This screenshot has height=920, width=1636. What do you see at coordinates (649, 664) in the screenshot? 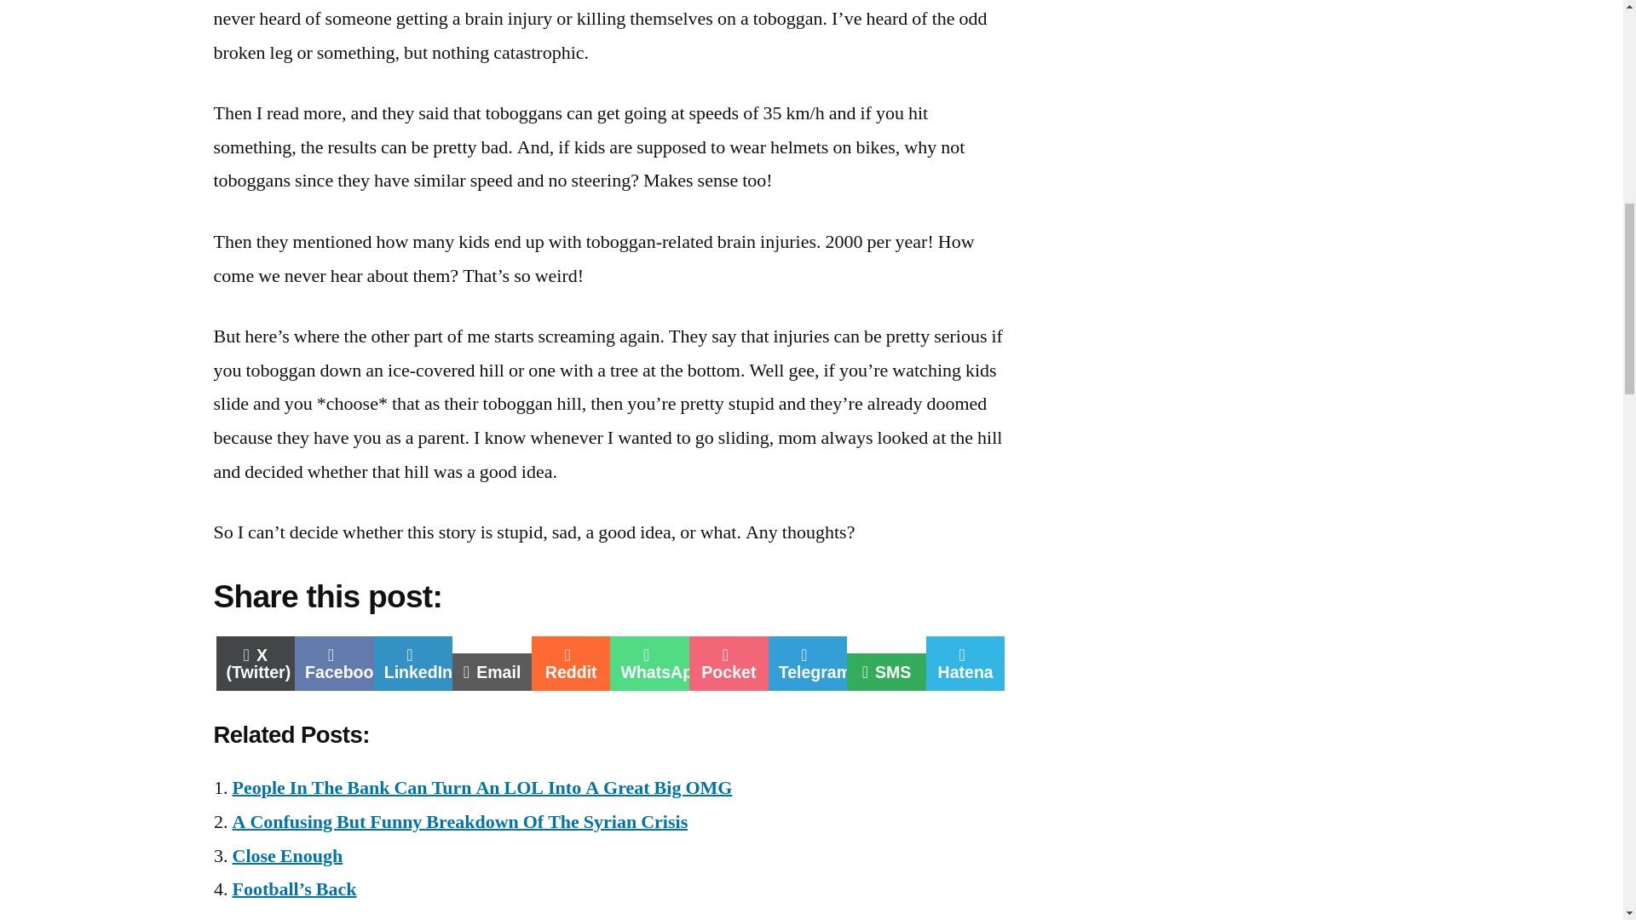
I see `People In The Bank Can Turn An LOL Into A Great Big OMG` at bounding box center [649, 664].